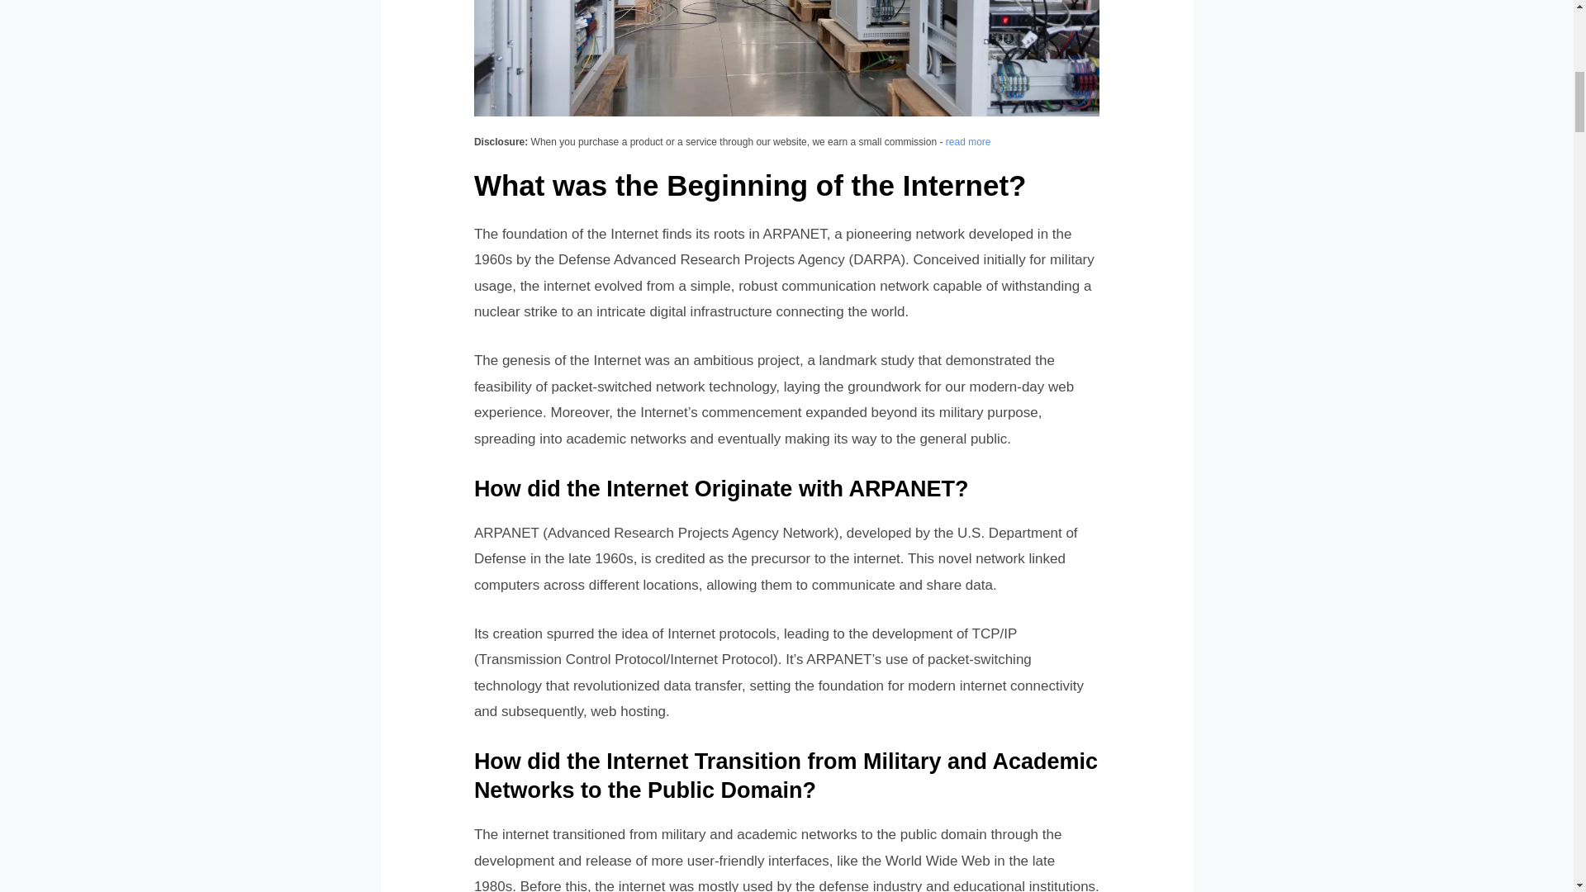 The image size is (1586, 892). Describe the element at coordinates (968, 142) in the screenshot. I see `read more` at that location.